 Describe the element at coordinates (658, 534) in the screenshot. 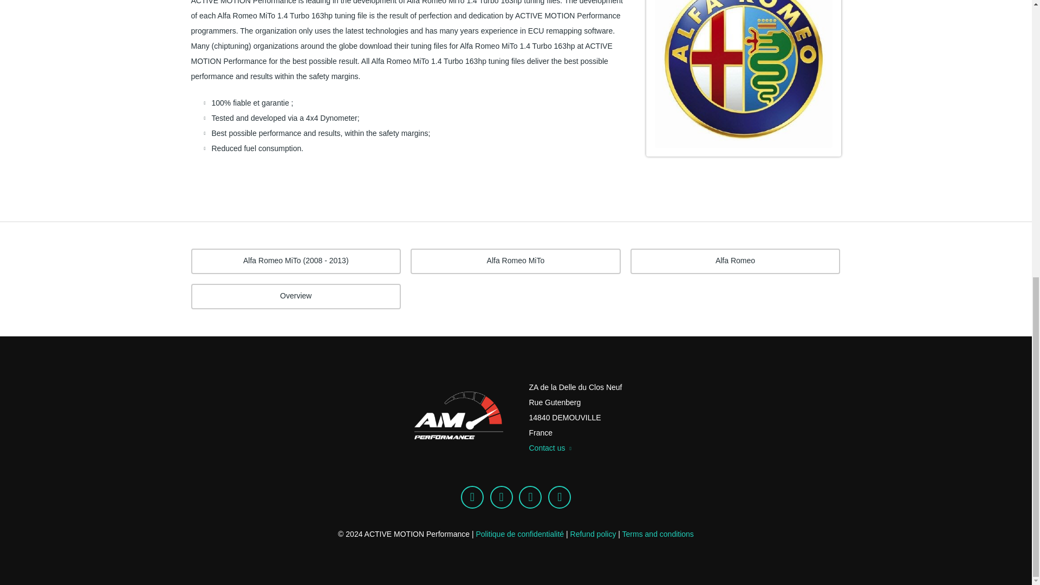

I see `Terms and conditions` at that location.